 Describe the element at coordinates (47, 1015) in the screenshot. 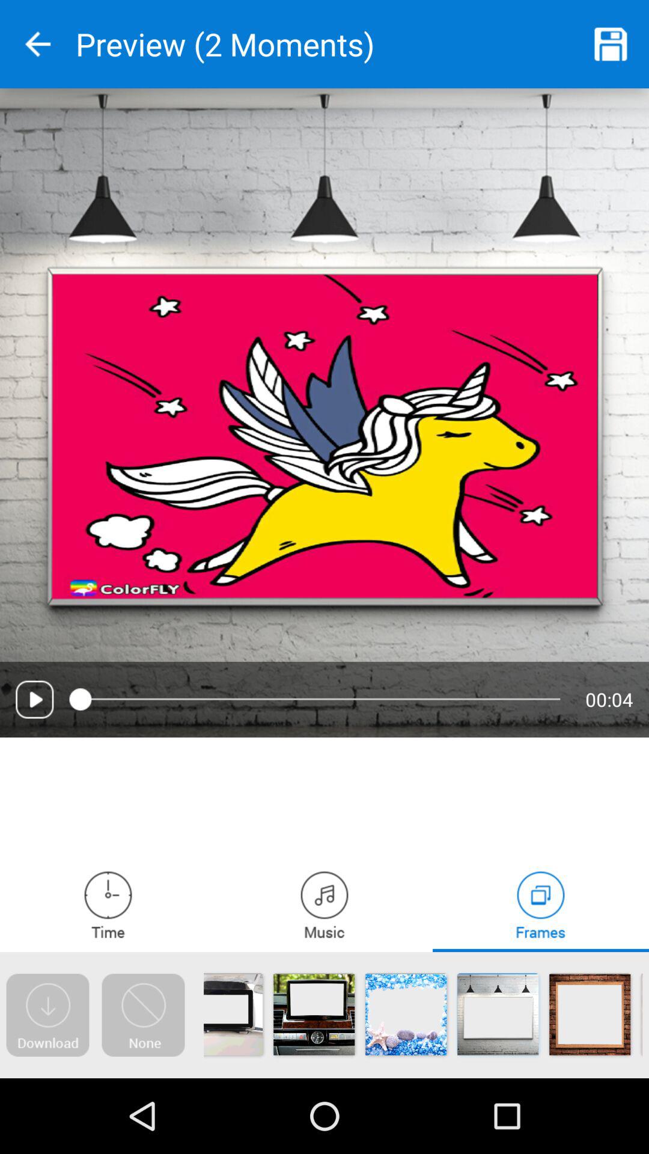

I see `download` at that location.